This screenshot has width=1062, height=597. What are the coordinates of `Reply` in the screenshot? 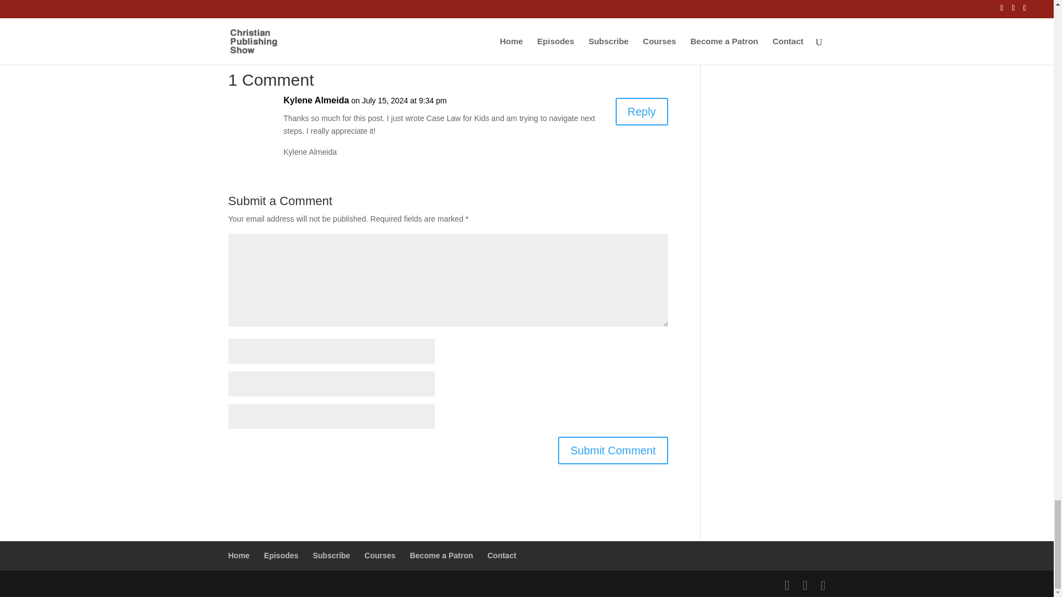 It's located at (642, 112).